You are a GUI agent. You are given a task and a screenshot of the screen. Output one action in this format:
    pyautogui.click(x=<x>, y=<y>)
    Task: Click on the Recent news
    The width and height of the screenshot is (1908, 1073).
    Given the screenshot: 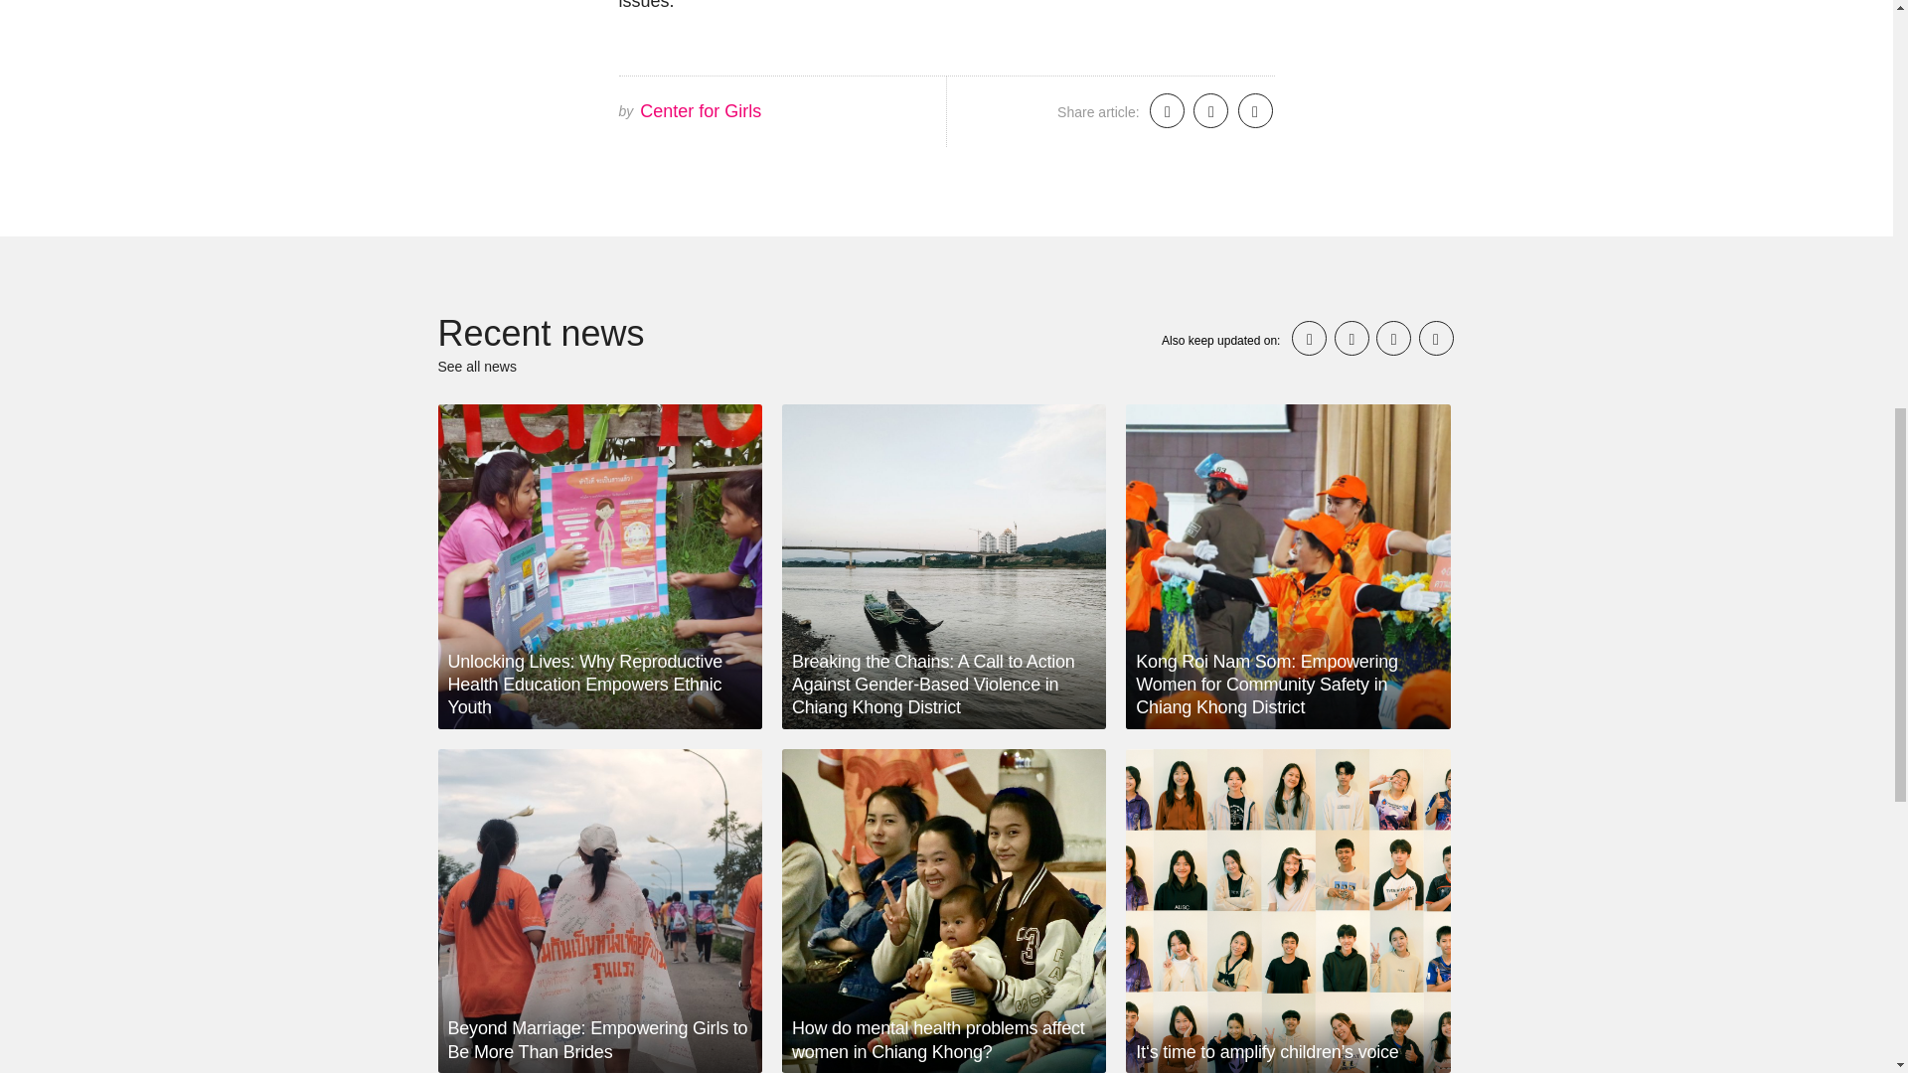 What is the action you would take?
    pyautogui.click(x=541, y=334)
    